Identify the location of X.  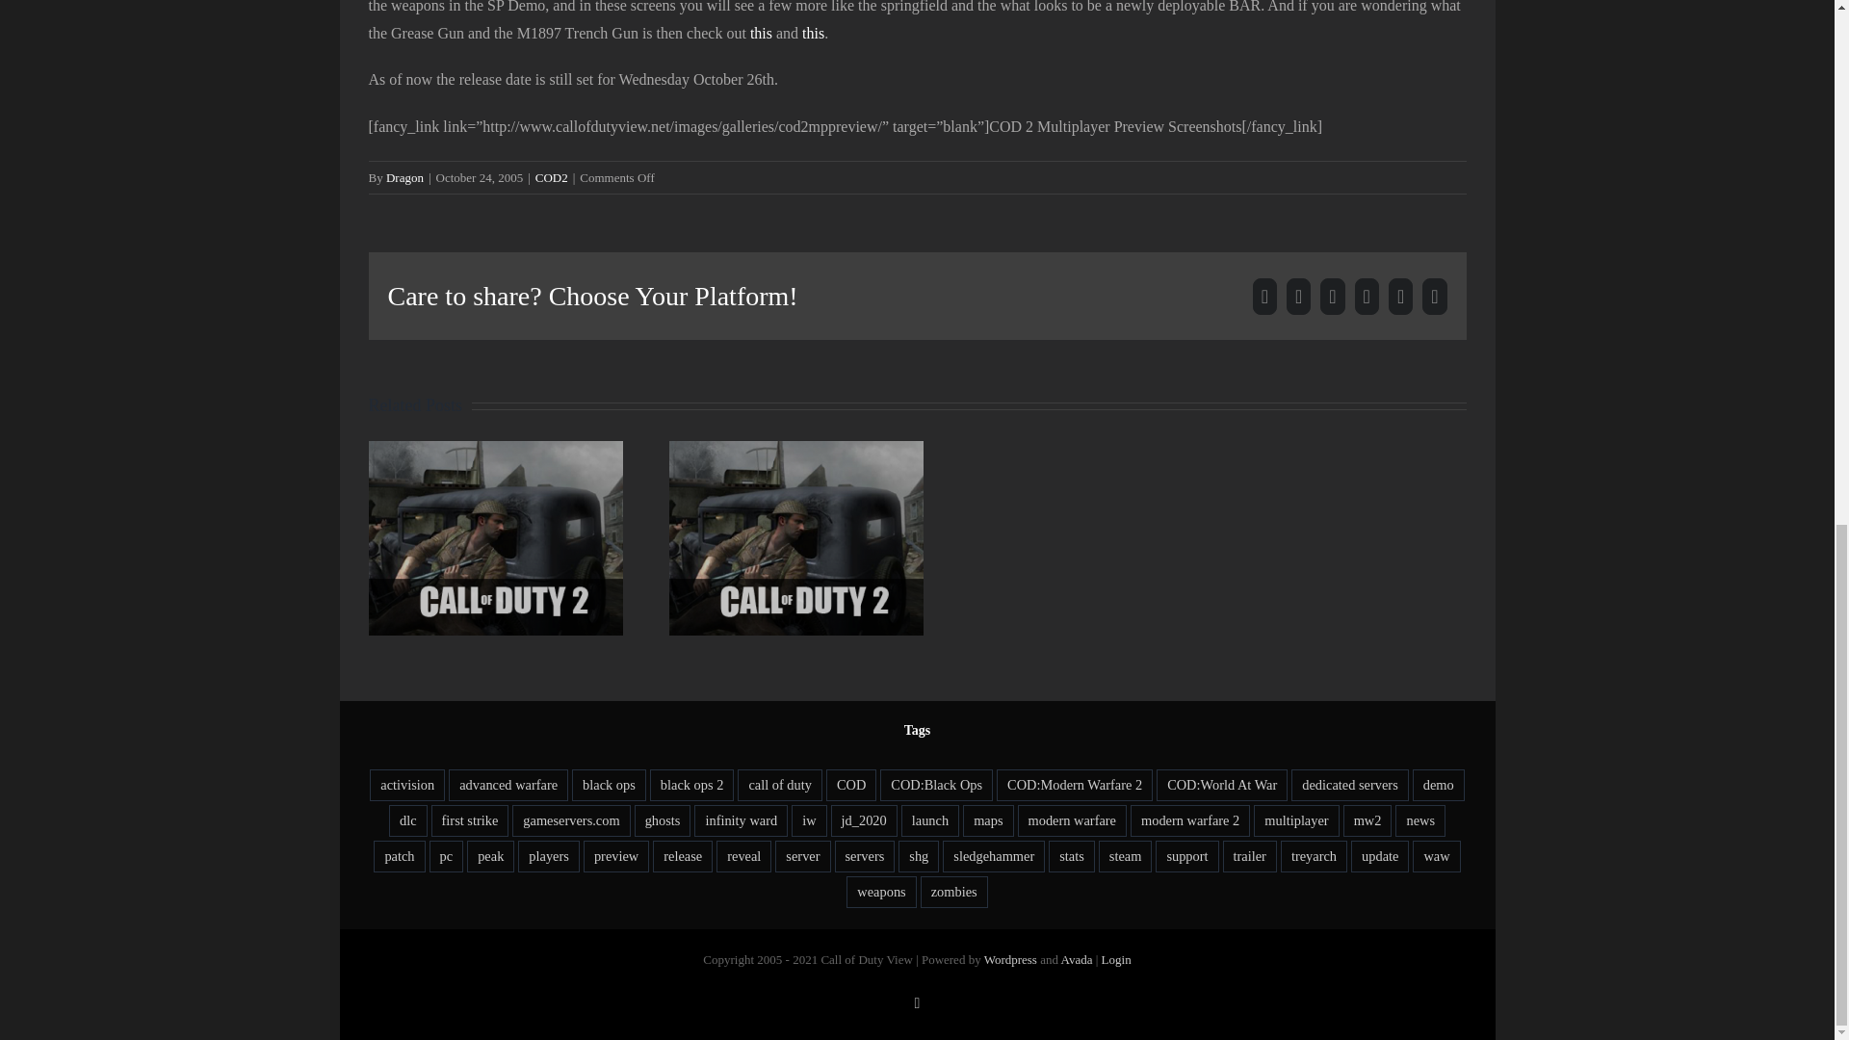
(1298, 297).